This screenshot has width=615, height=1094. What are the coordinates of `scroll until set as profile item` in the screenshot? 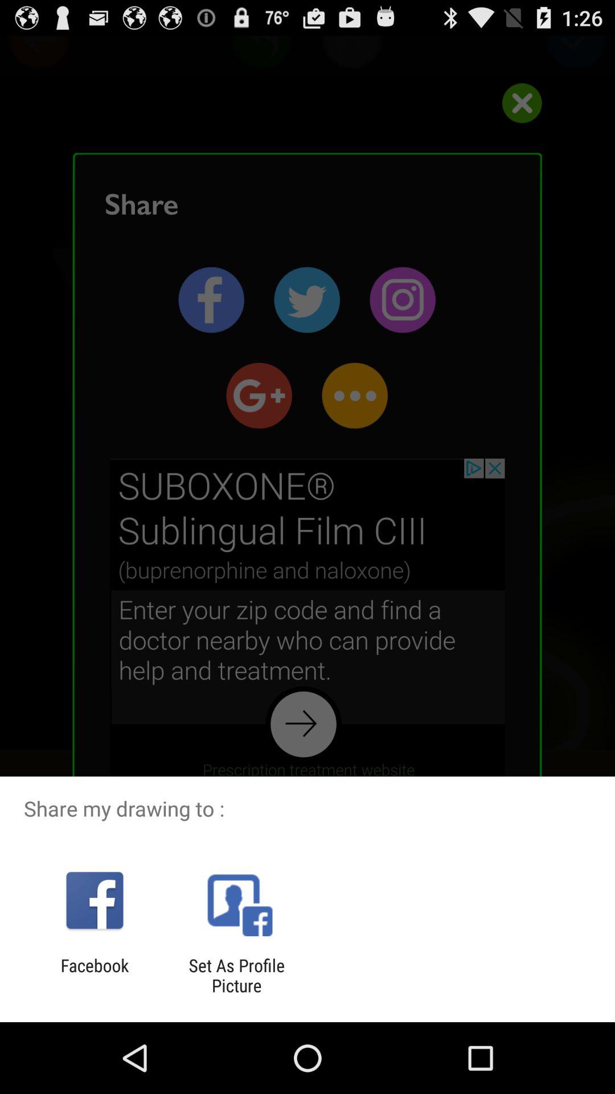 It's located at (236, 975).